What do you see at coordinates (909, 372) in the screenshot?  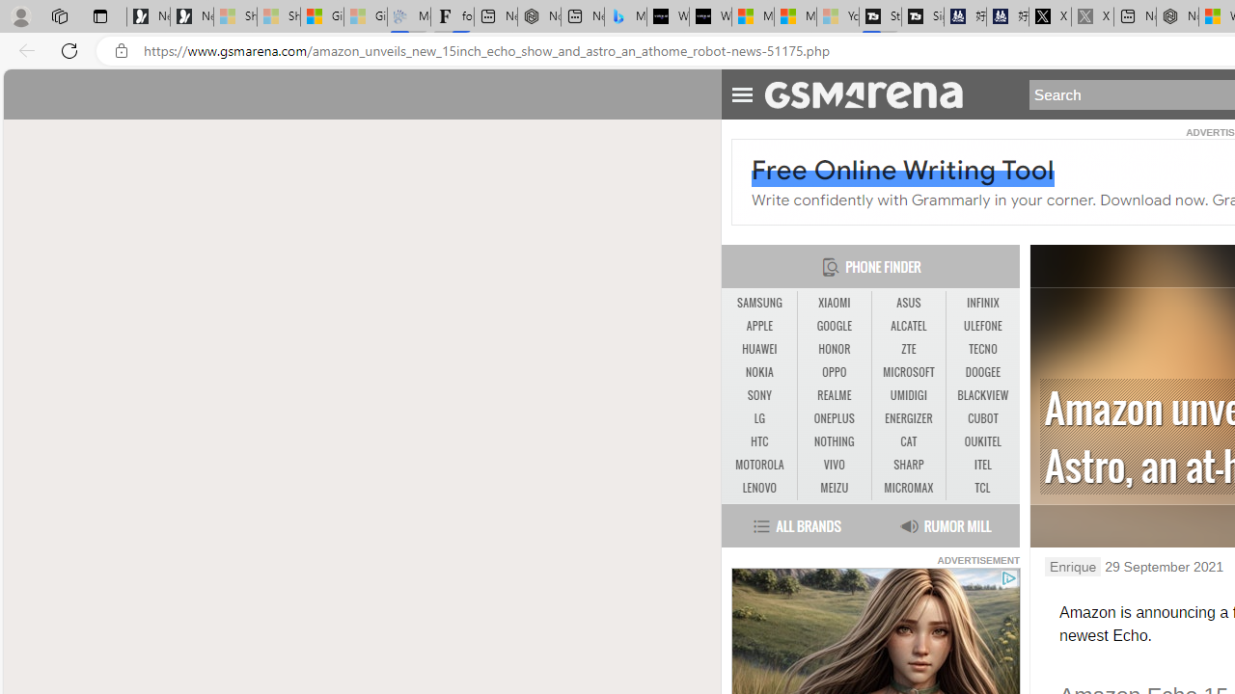 I see `MICROSOFT` at bounding box center [909, 372].